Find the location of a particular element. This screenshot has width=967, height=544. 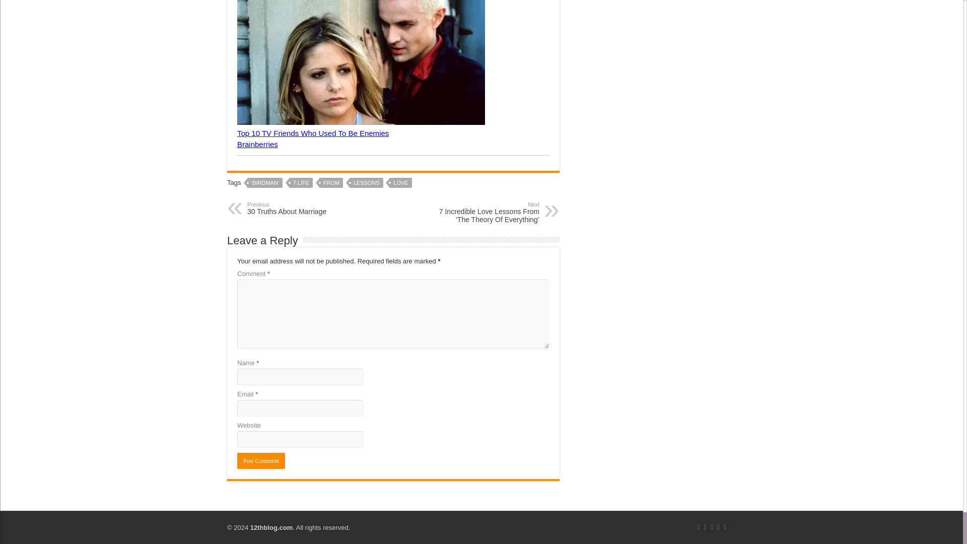

Post Comment is located at coordinates (261, 460).